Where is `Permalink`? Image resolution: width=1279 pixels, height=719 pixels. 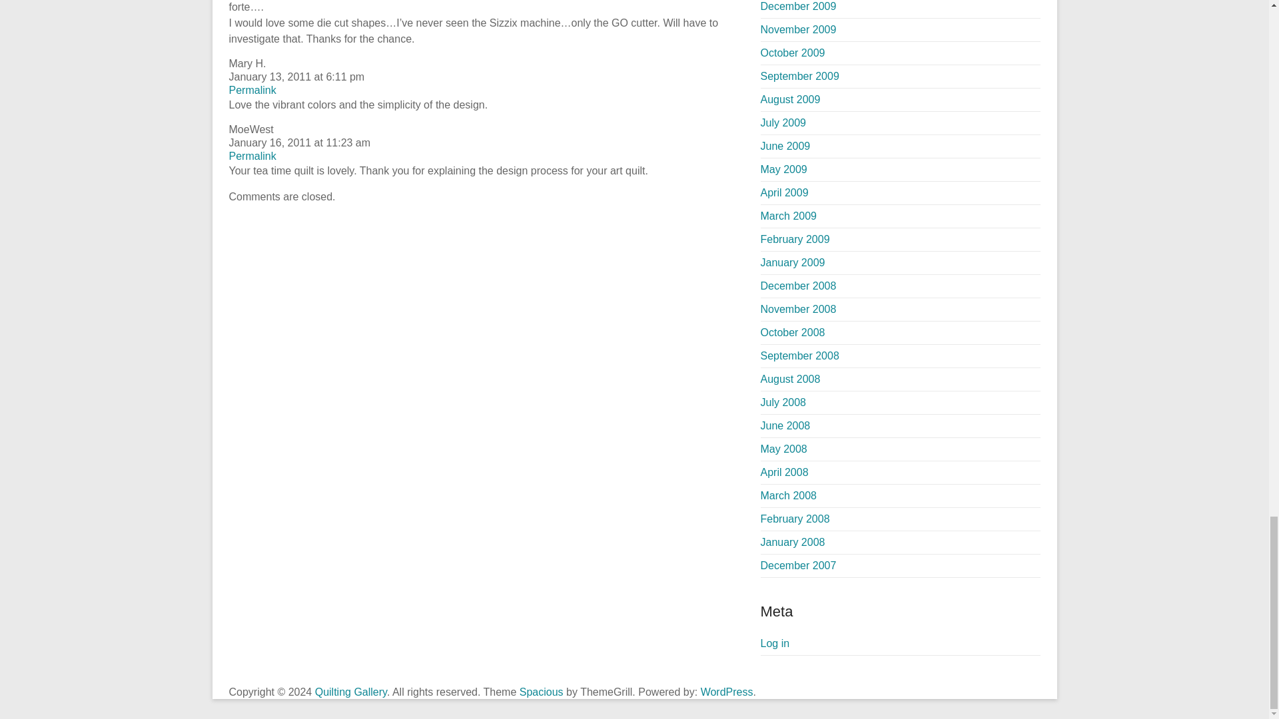
Permalink is located at coordinates (252, 156).